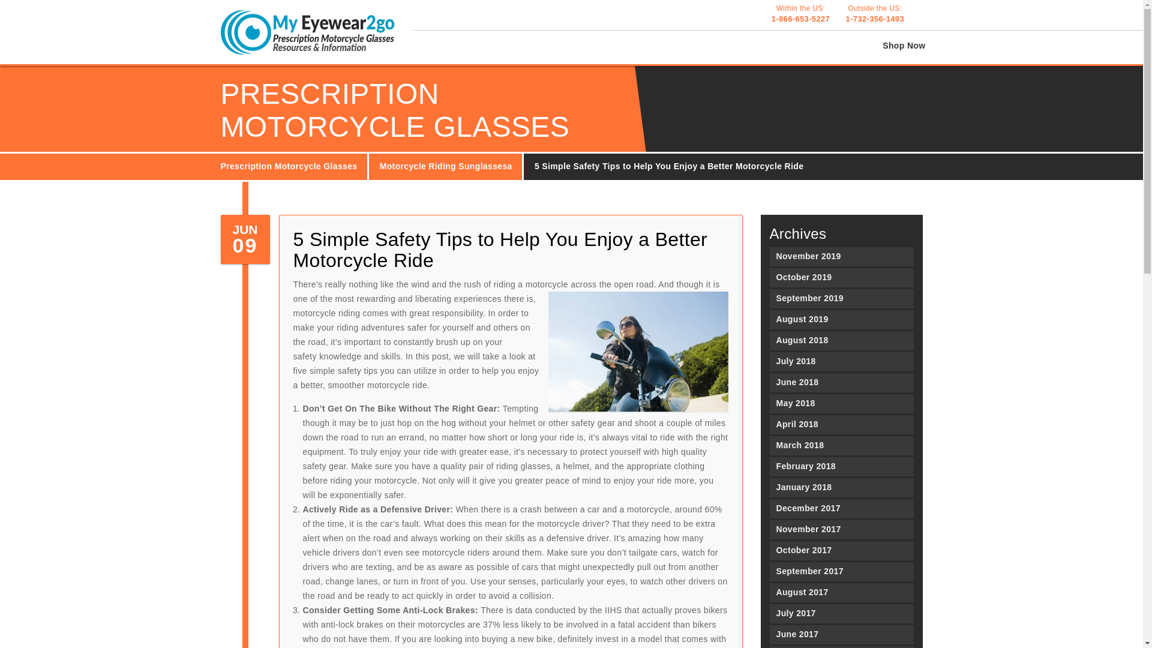 This screenshot has height=648, width=1152. Describe the element at coordinates (841, 593) in the screenshot. I see `August 2017` at that location.